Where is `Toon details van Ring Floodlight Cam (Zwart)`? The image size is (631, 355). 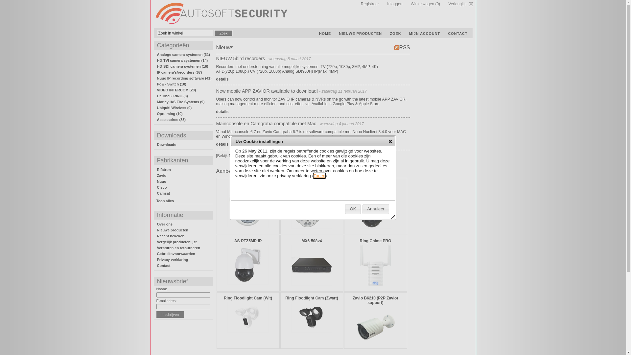 Toon details van Ring Floodlight Cam (Zwart) is located at coordinates (312, 331).